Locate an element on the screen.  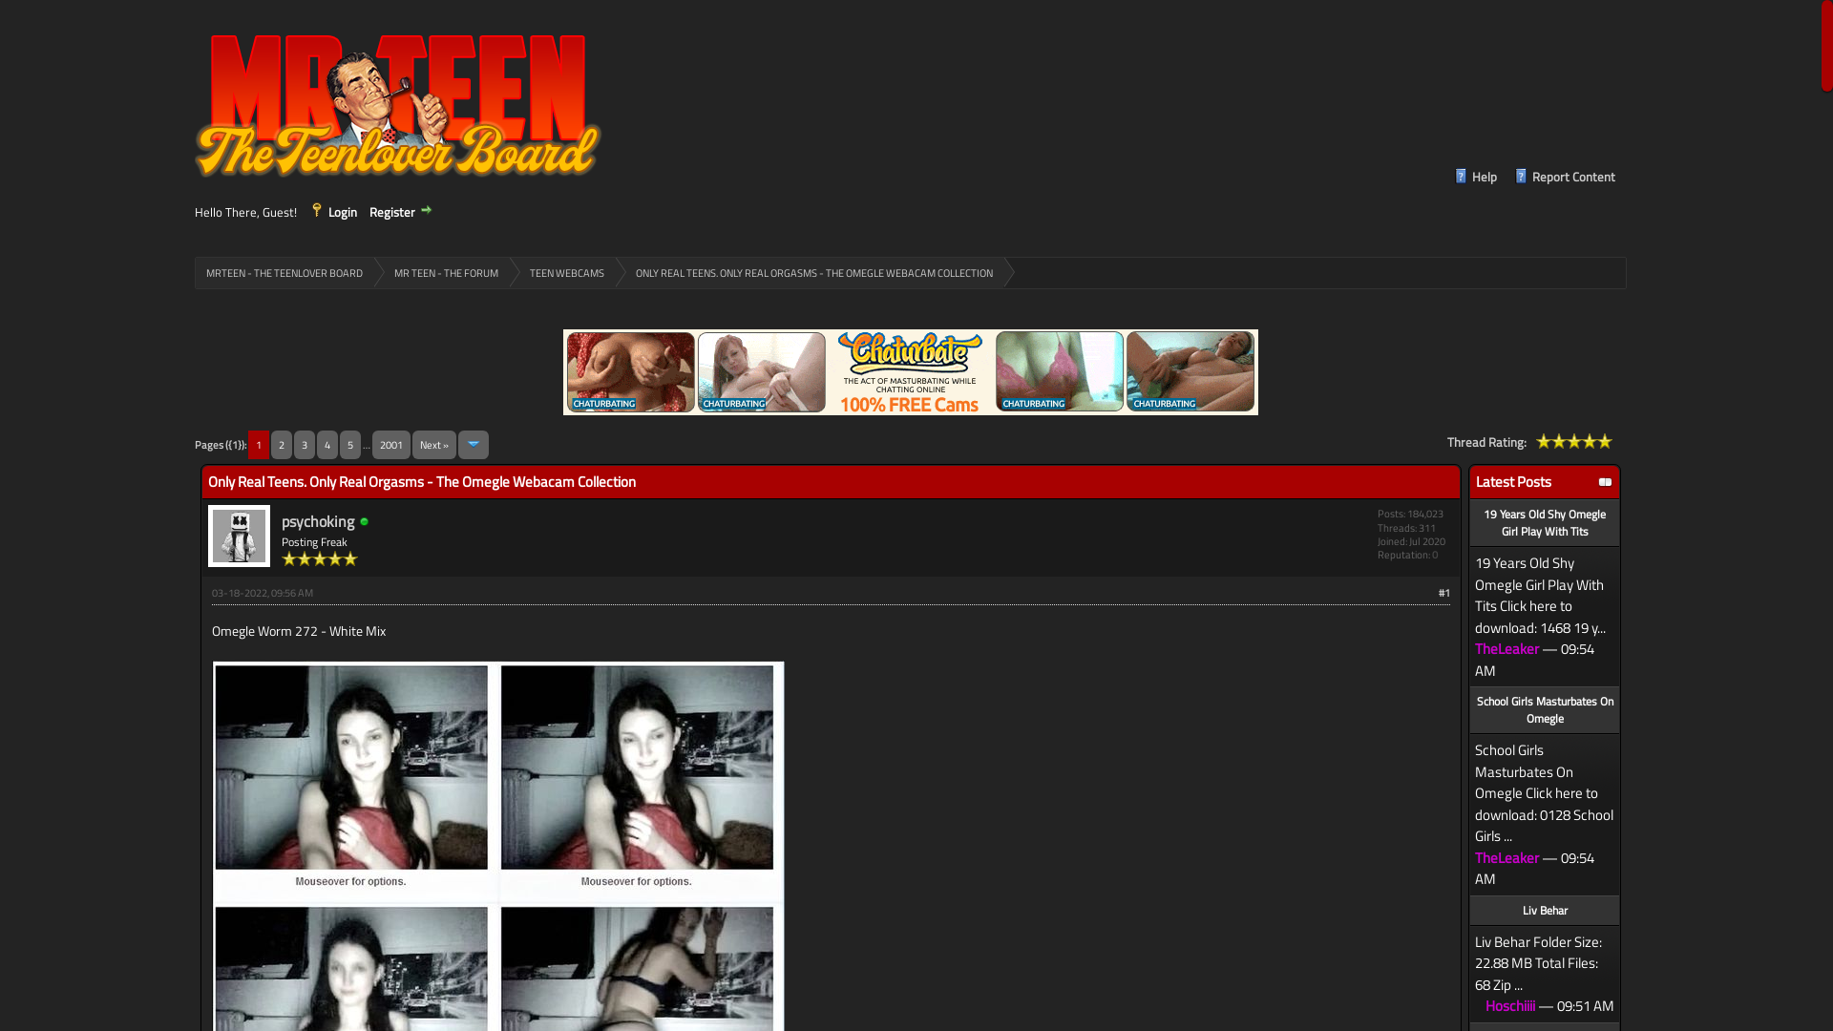
MR TEEN - THE FORUM is located at coordinates (441, 273).